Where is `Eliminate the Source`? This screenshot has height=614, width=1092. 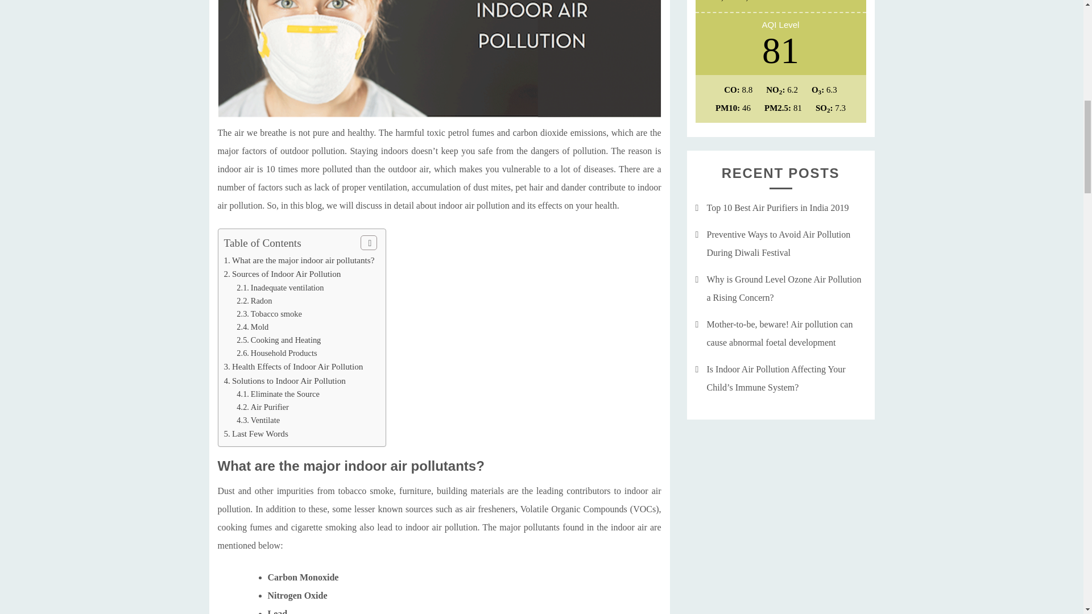
Eliminate the Source is located at coordinates (286, 393).